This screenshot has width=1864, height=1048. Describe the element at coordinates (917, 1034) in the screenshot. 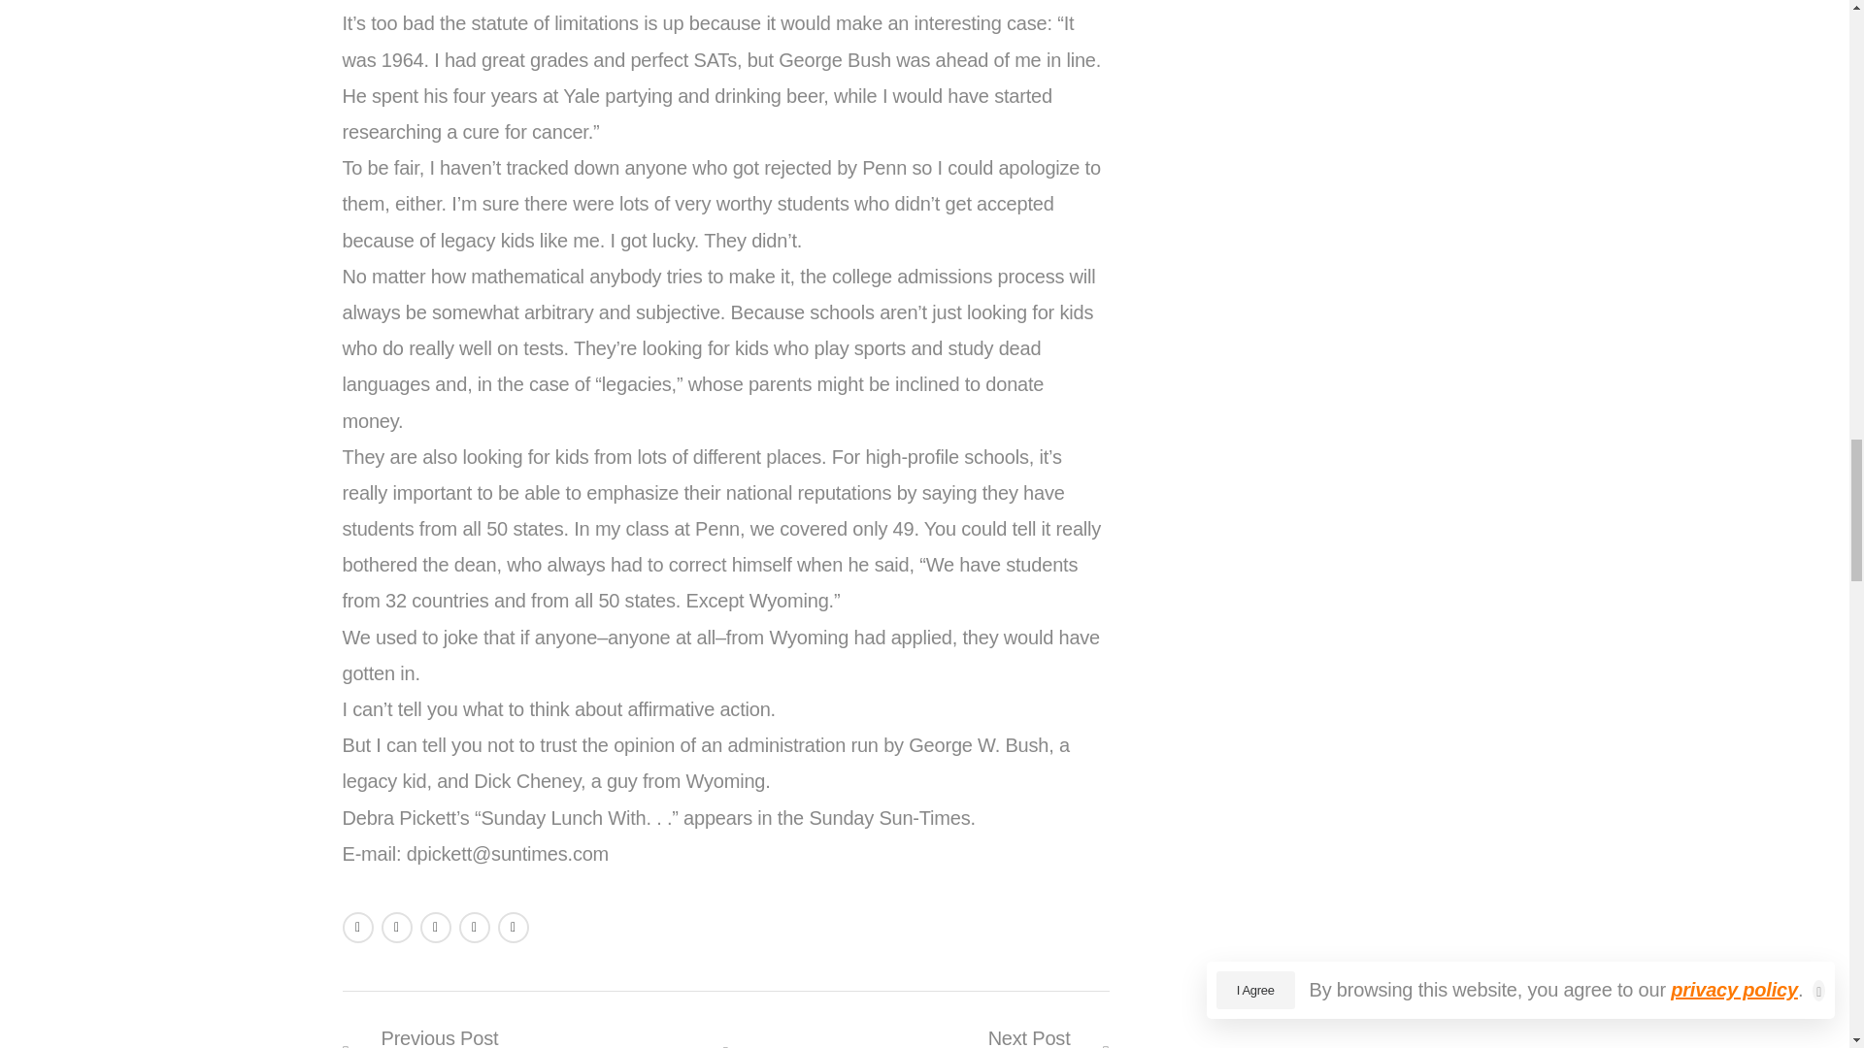

I see `All Posts` at that location.